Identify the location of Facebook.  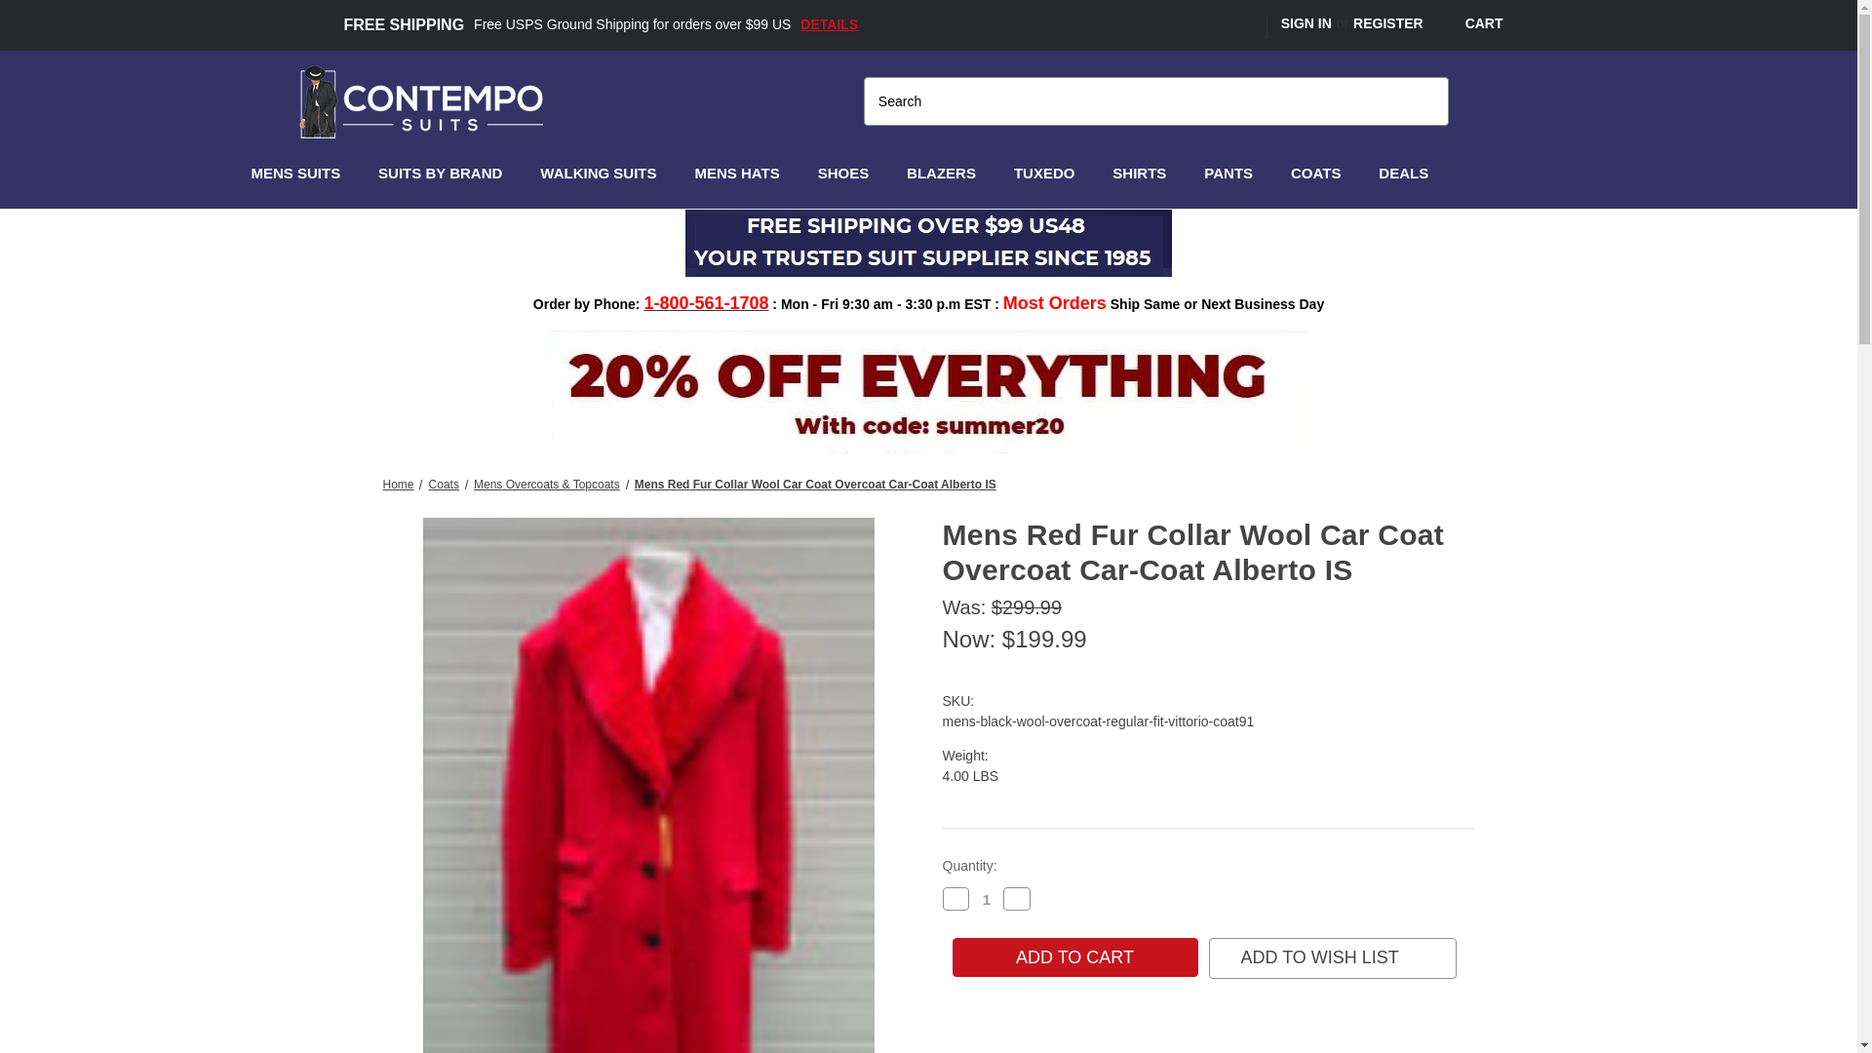
(1143, 26).